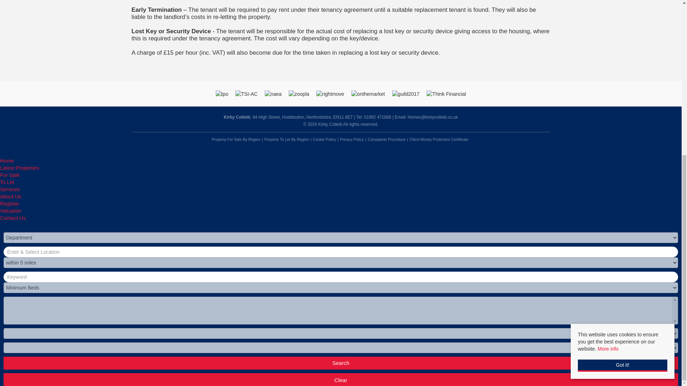 The height and width of the screenshot is (386, 687). Describe the element at coordinates (386, 139) in the screenshot. I see `Complaints Procedure` at that location.